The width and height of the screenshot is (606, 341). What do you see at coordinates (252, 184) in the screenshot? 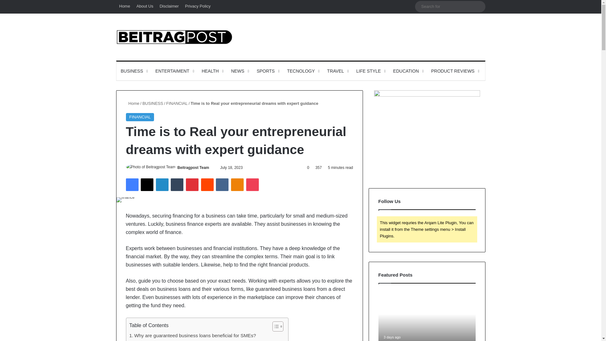
I see `Pocket` at bounding box center [252, 184].